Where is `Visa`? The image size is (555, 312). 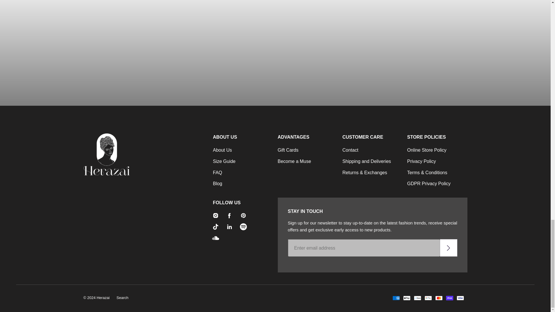
Visa is located at coordinates (460, 298).